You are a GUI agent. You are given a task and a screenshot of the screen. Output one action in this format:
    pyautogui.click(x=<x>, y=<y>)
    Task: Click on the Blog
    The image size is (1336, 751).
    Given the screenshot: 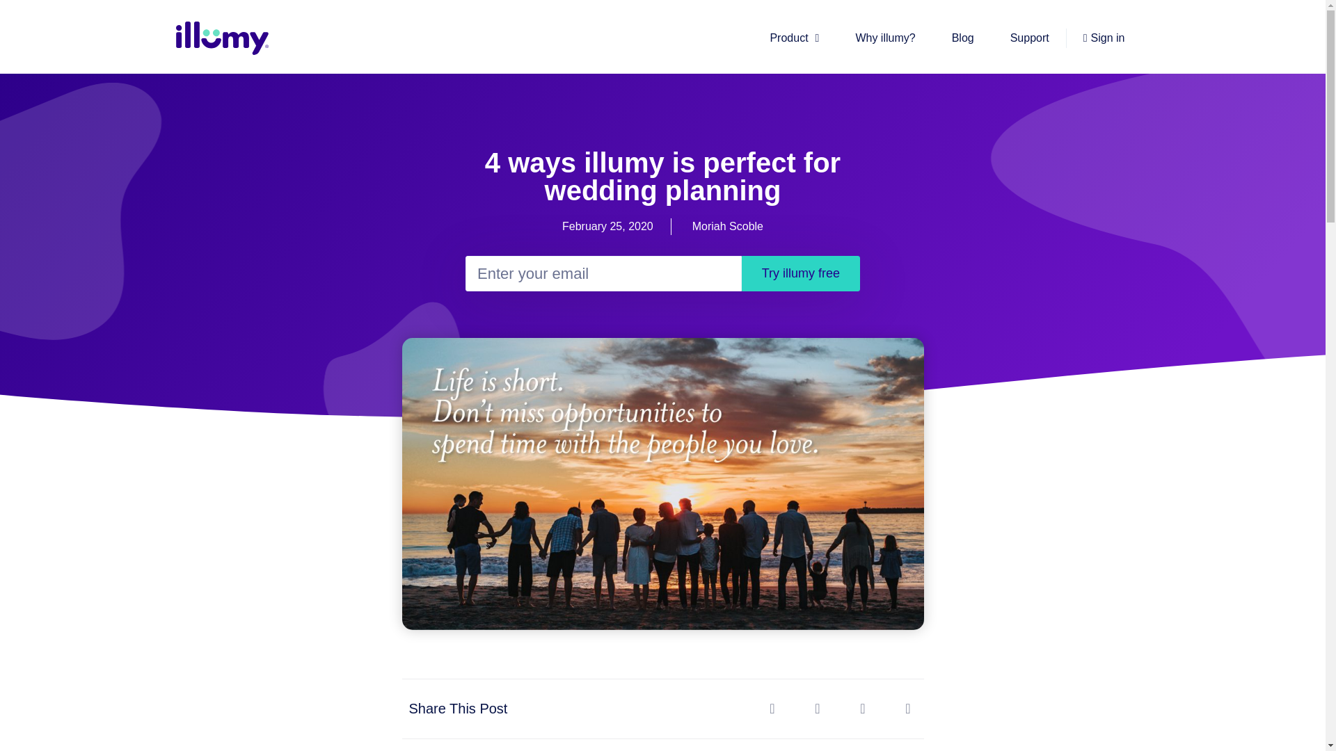 What is the action you would take?
    pyautogui.click(x=963, y=38)
    